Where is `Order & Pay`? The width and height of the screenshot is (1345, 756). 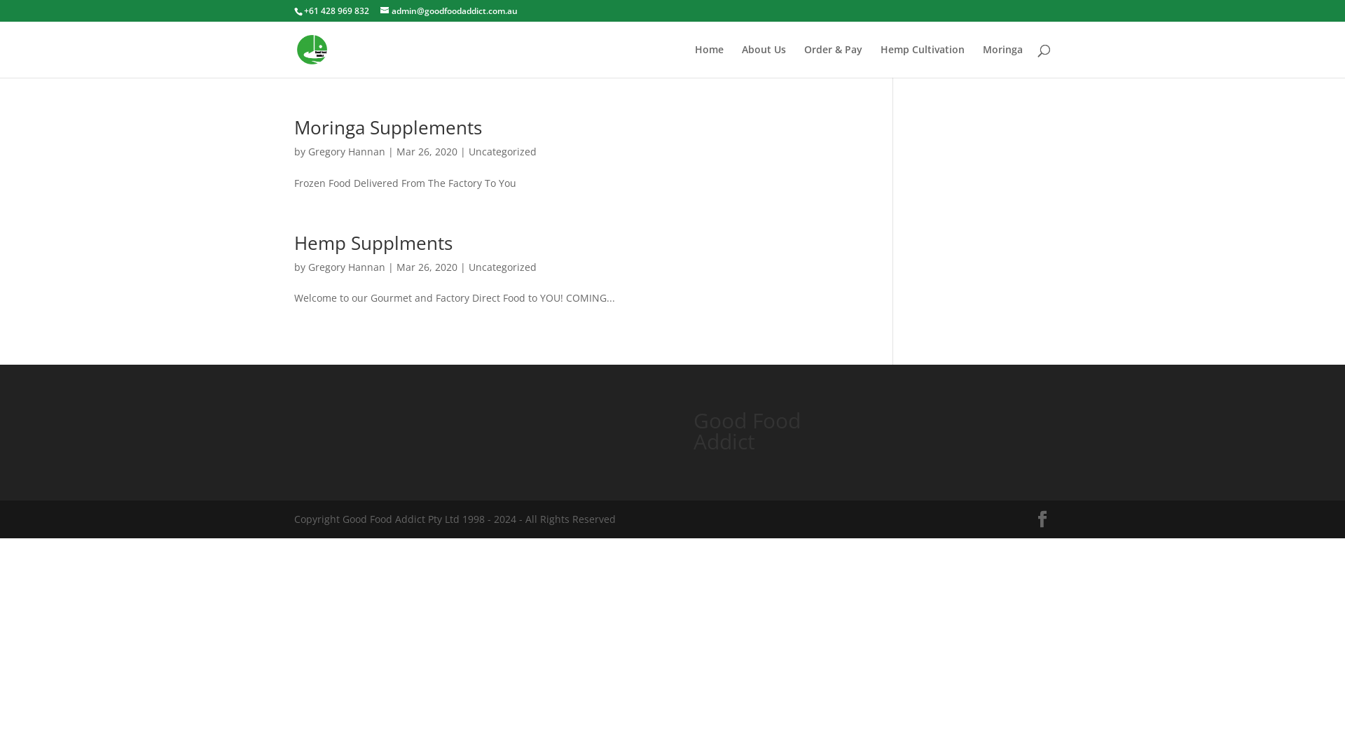
Order & Pay is located at coordinates (834, 62).